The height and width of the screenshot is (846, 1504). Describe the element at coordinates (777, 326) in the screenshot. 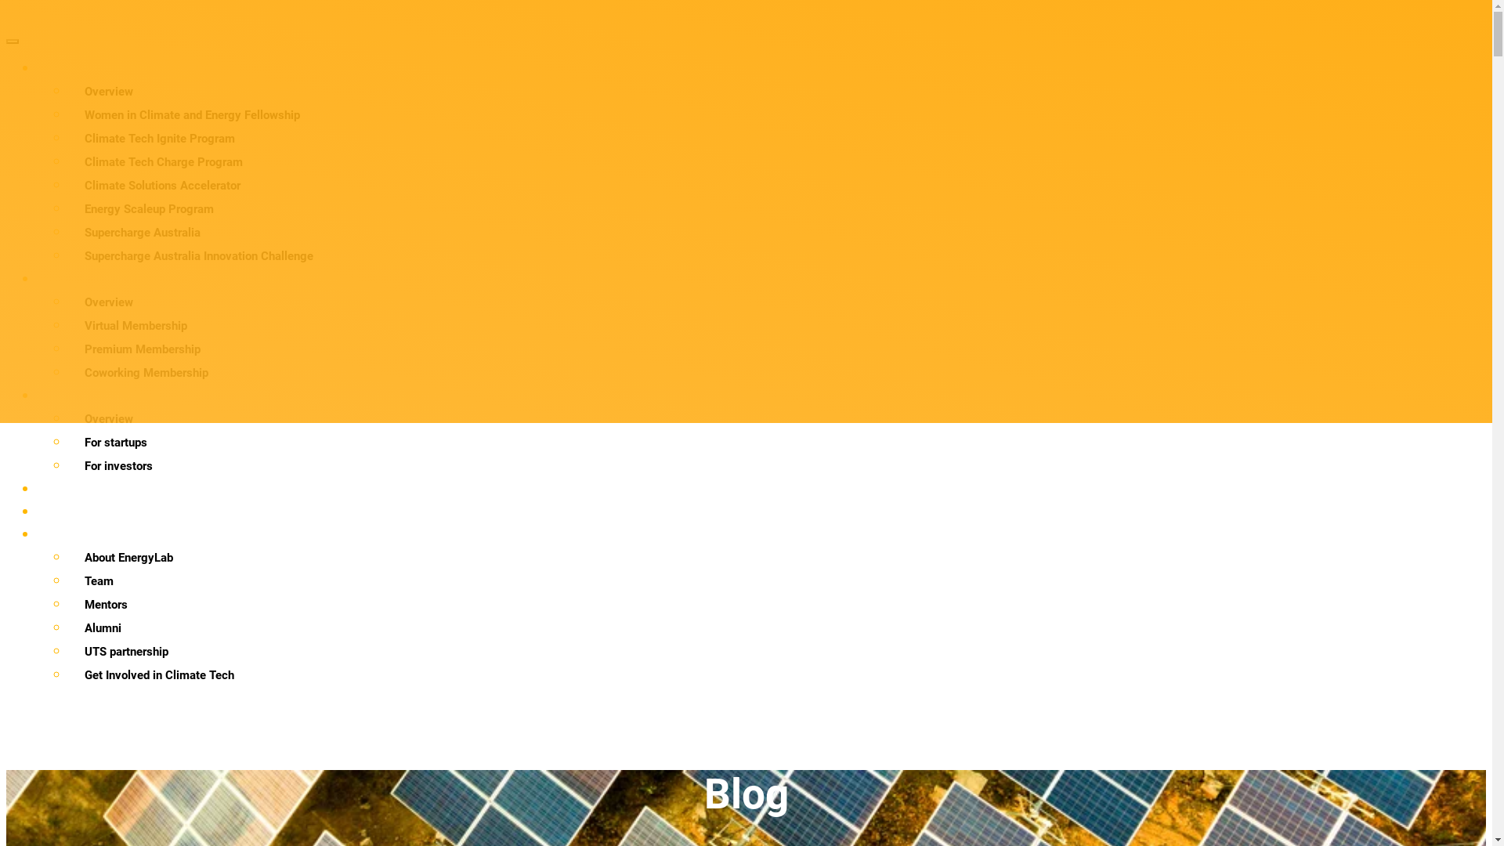

I see `Virtual Membership` at that location.